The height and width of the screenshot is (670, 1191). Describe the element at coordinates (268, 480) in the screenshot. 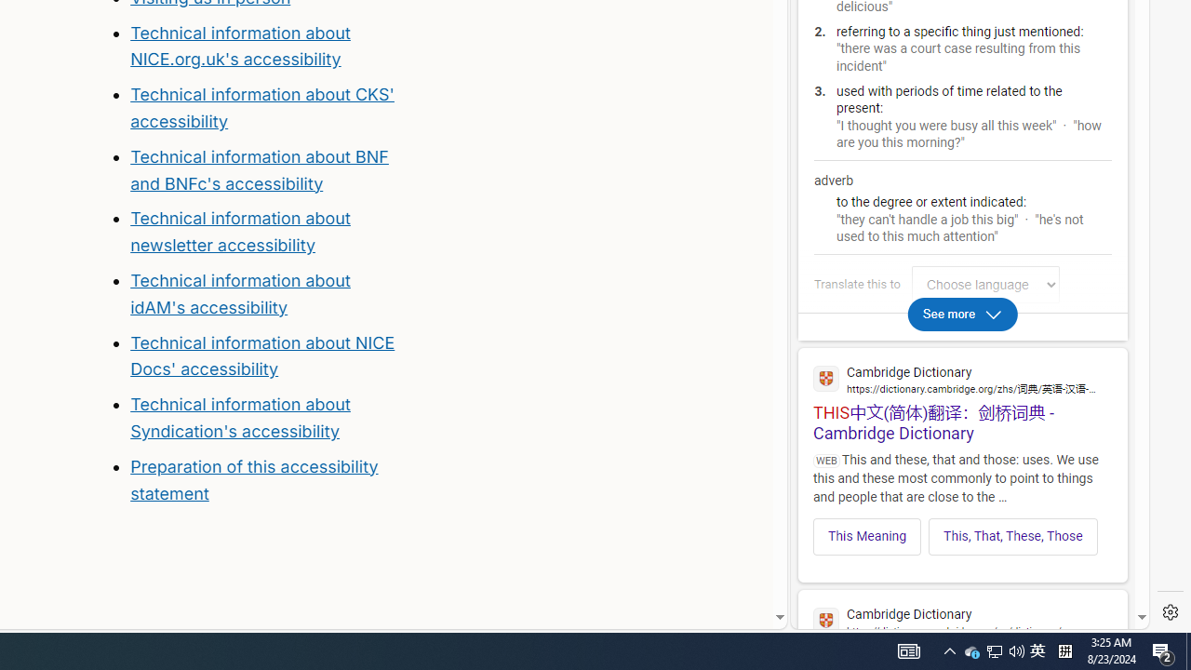

I see `Preparation of this accessibility statement` at that location.